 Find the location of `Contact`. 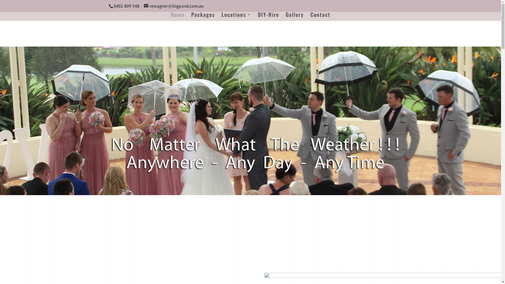

Contact is located at coordinates (320, 17).